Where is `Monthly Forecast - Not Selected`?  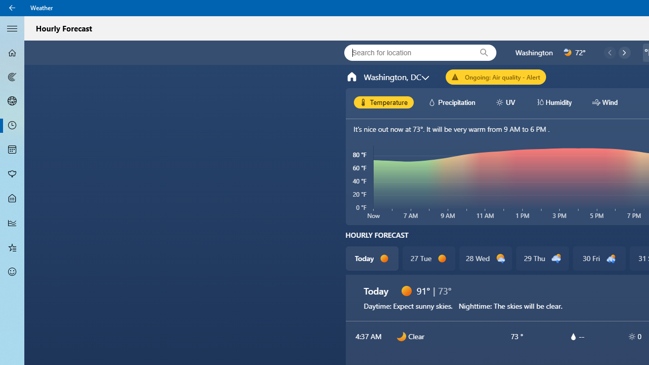 Monthly Forecast - Not Selected is located at coordinates (12, 150).